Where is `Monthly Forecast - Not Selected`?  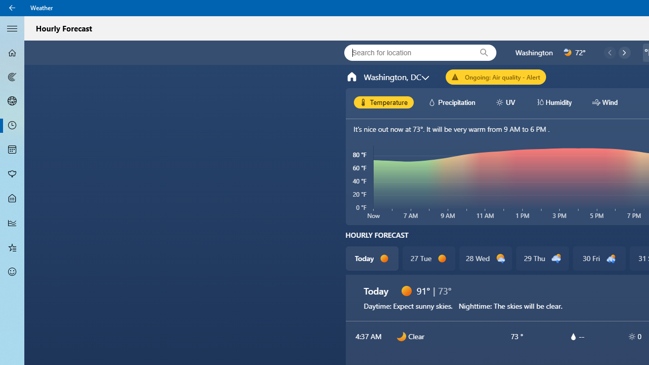 Monthly Forecast - Not Selected is located at coordinates (12, 150).